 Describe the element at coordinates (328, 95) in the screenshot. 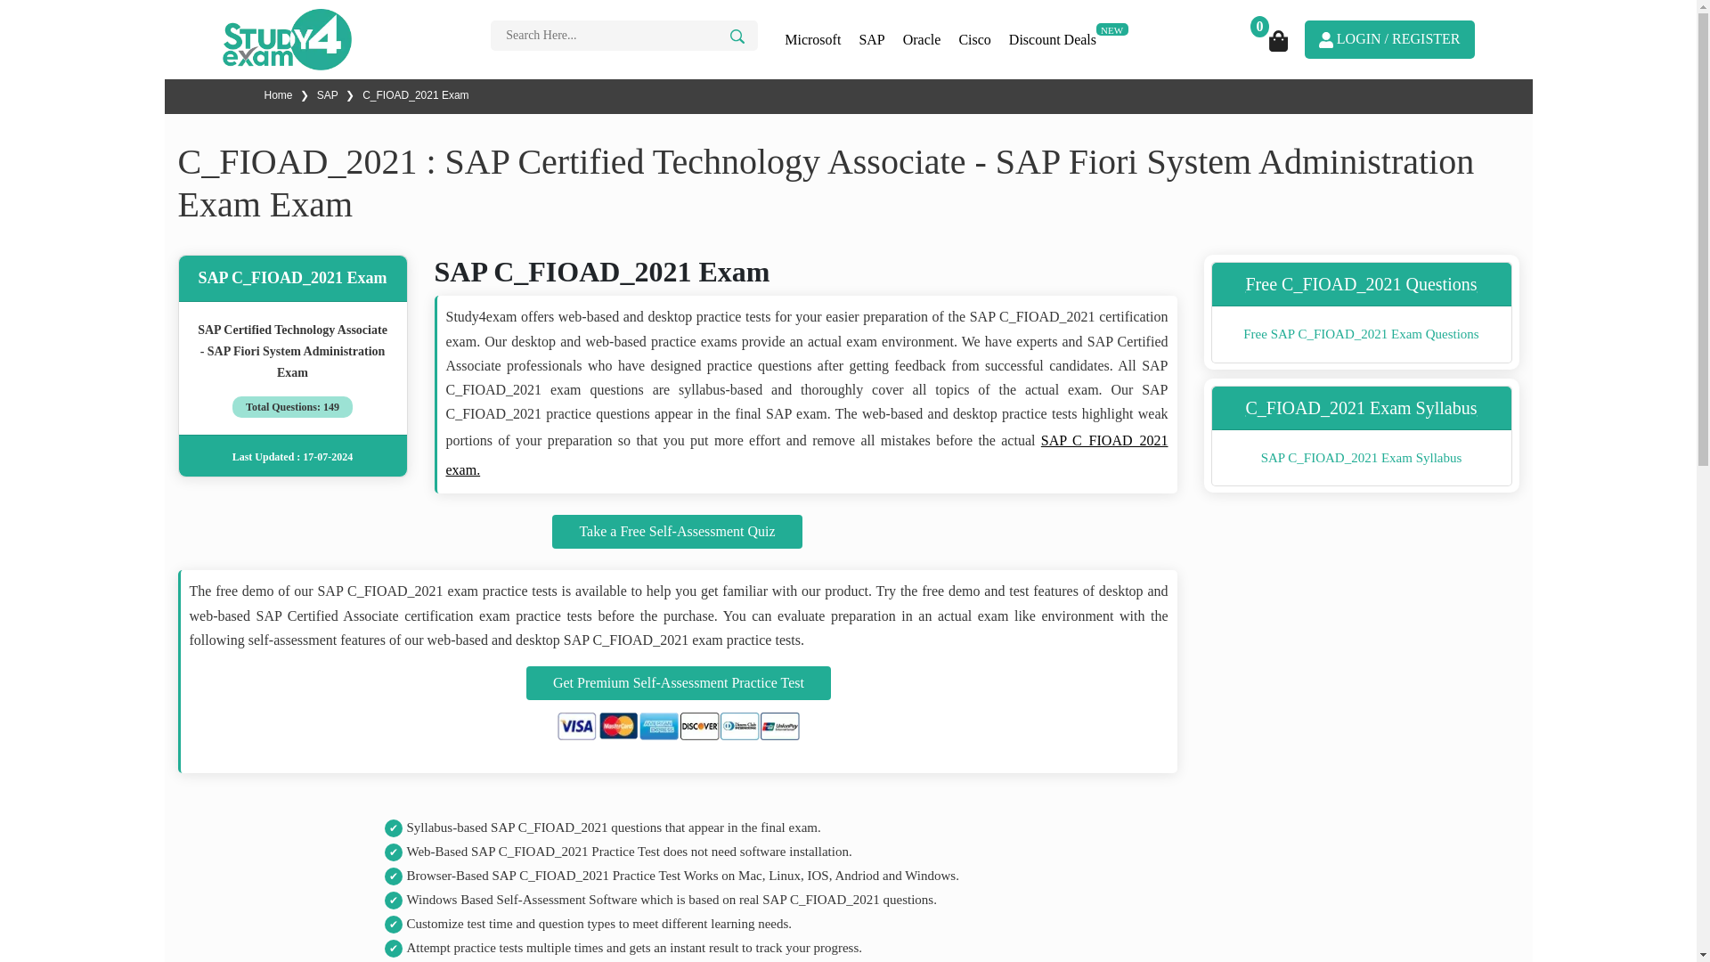

I see `SAP` at that location.